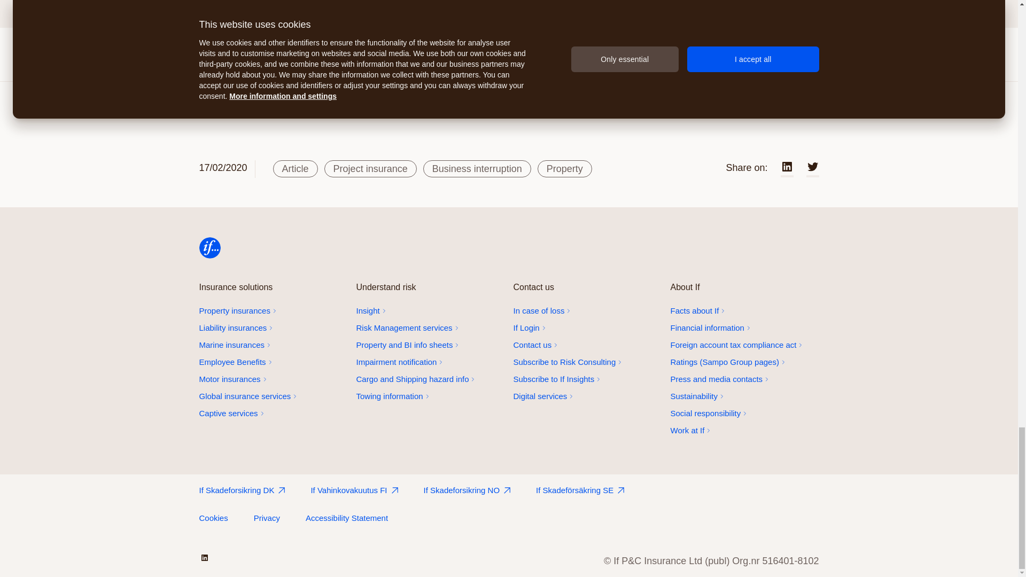 The image size is (1026, 577). I want to click on report claim, so click(587, 311).